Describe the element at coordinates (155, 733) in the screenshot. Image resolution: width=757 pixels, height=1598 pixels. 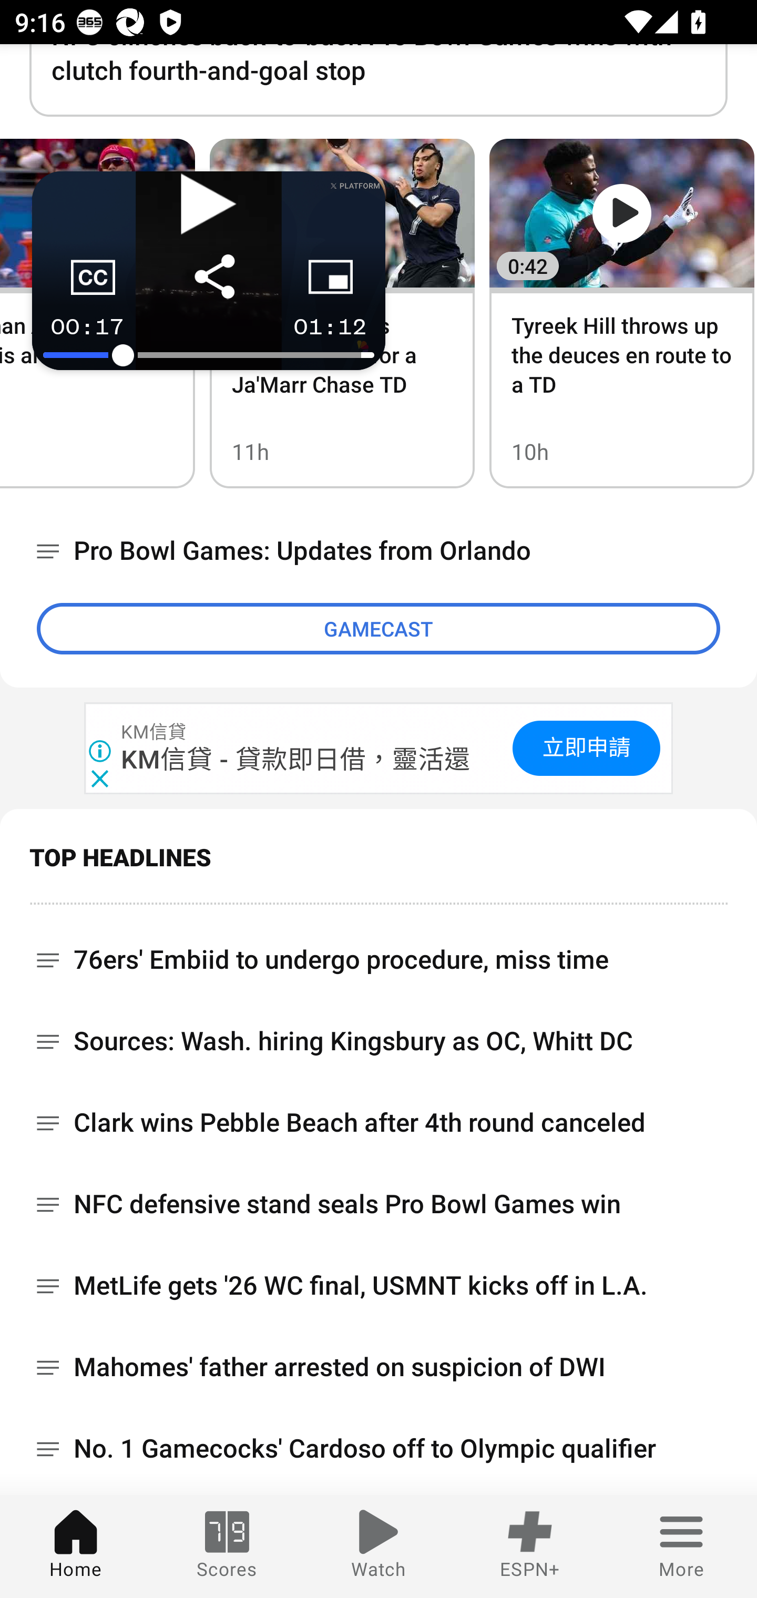
I see `KM信貸` at that location.